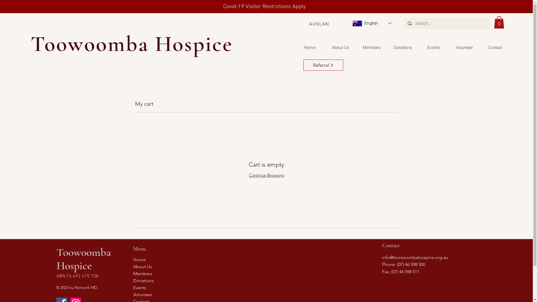 Image resolution: width=537 pixels, height=302 pixels. What do you see at coordinates (267, 175) in the screenshot?
I see `Continue Browsing` at bounding box center [267, 175].